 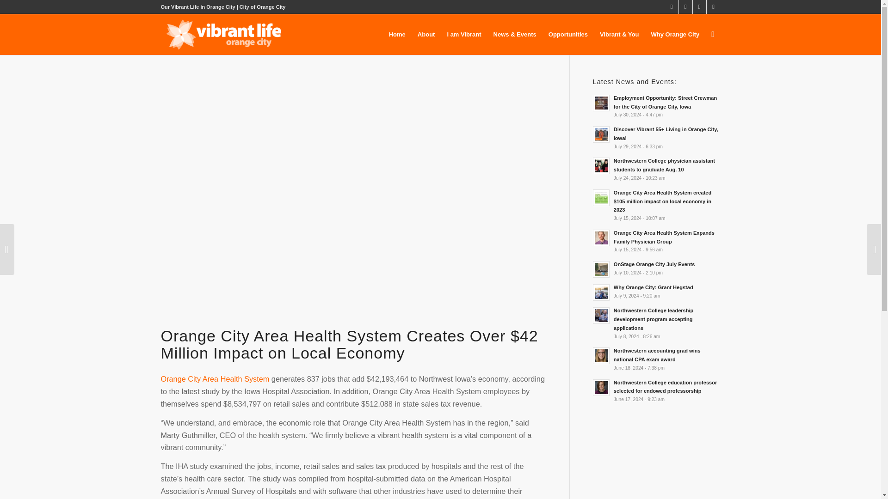 I want to click on I am Vibrant, so click(x=463, y=34).